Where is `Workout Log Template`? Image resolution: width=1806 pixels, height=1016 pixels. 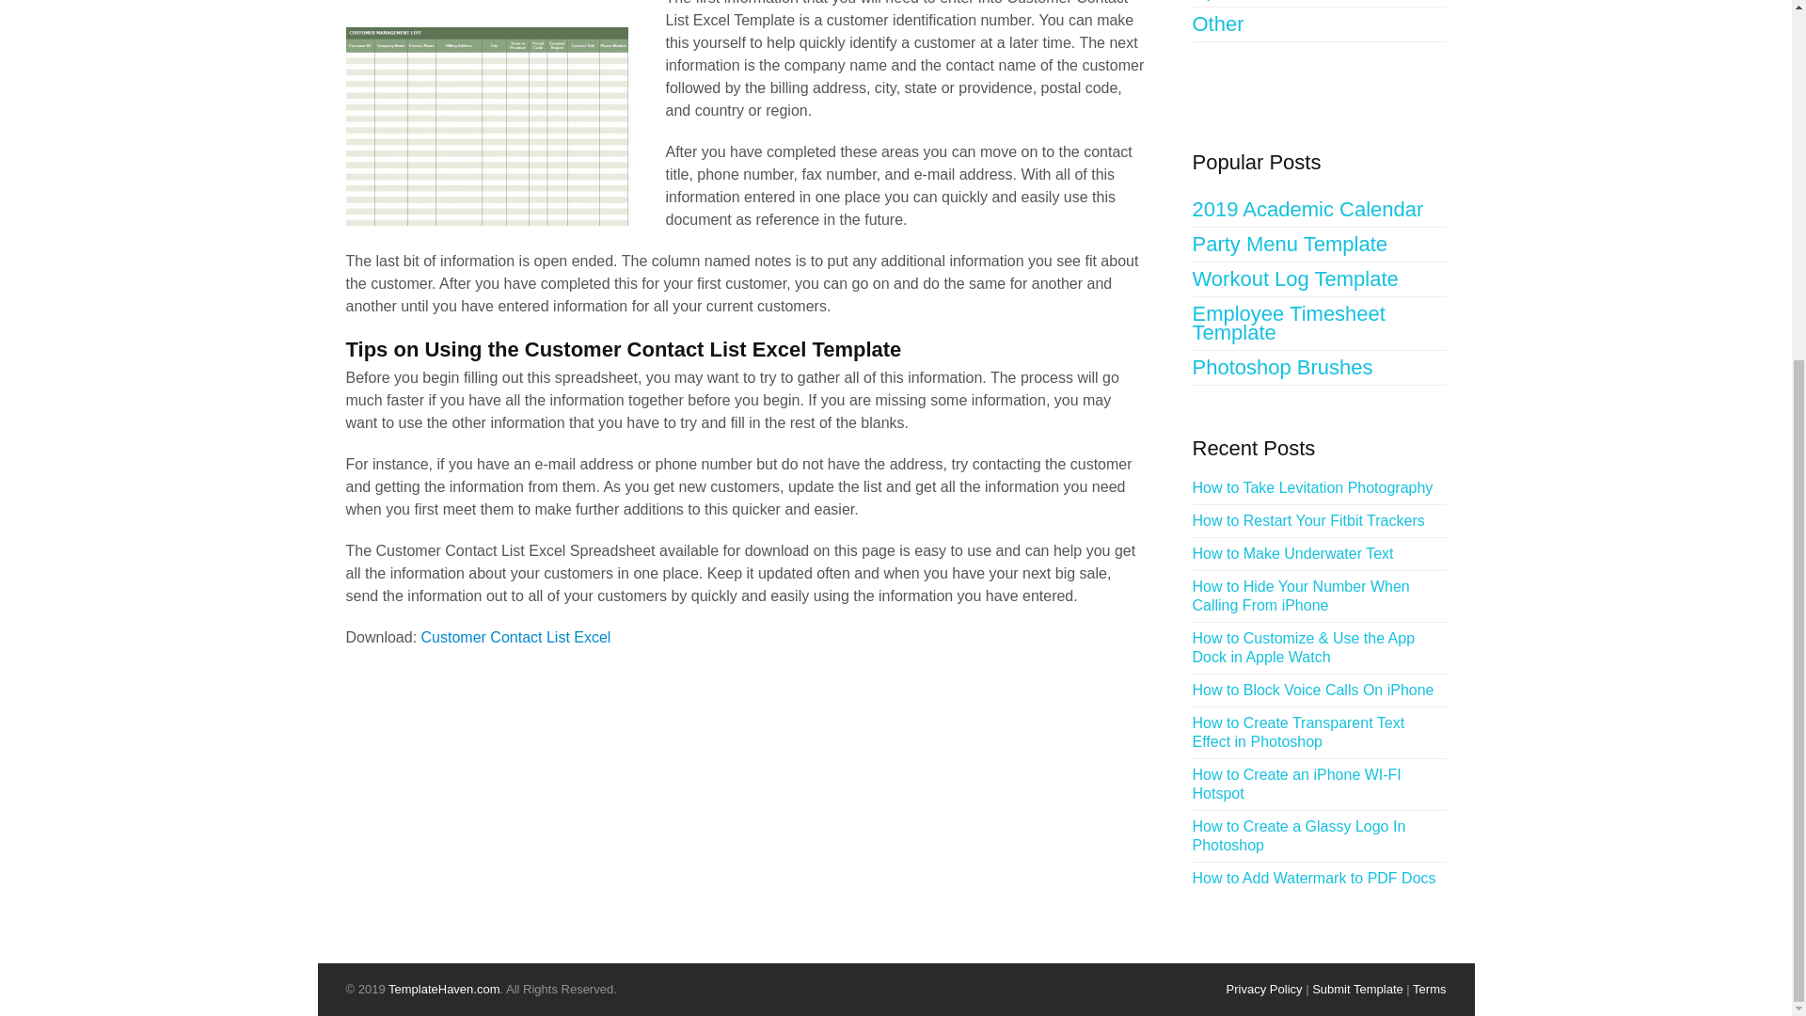 Workout Log Template is located at coordinates (1319, 279).